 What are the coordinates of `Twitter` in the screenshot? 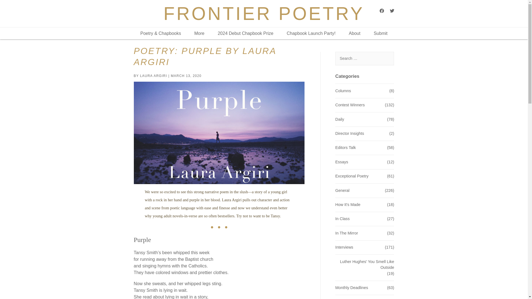 It's located at (392, 11).